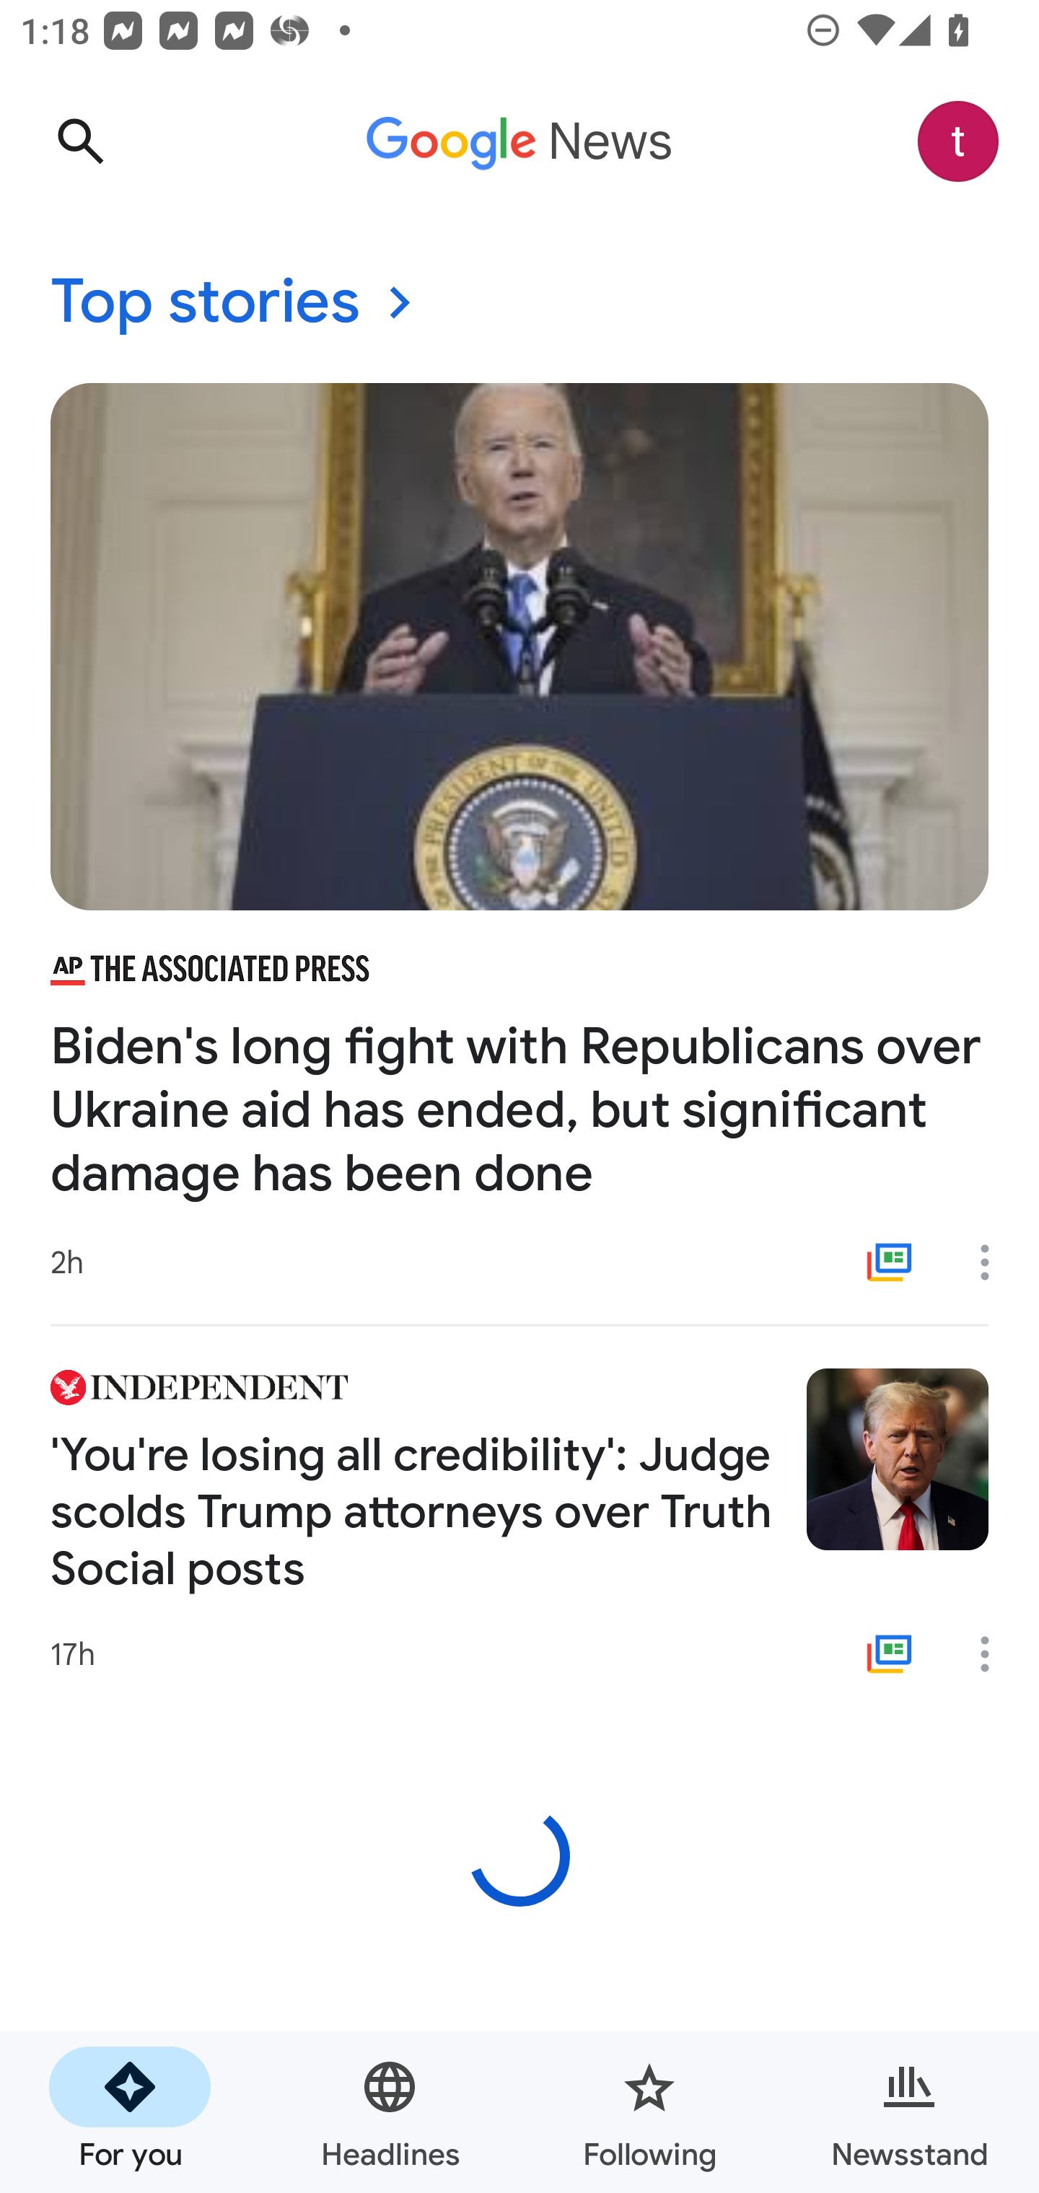  Describe the element at coordinates (994, 1655) in the screenshot. I see `More options` at that location.